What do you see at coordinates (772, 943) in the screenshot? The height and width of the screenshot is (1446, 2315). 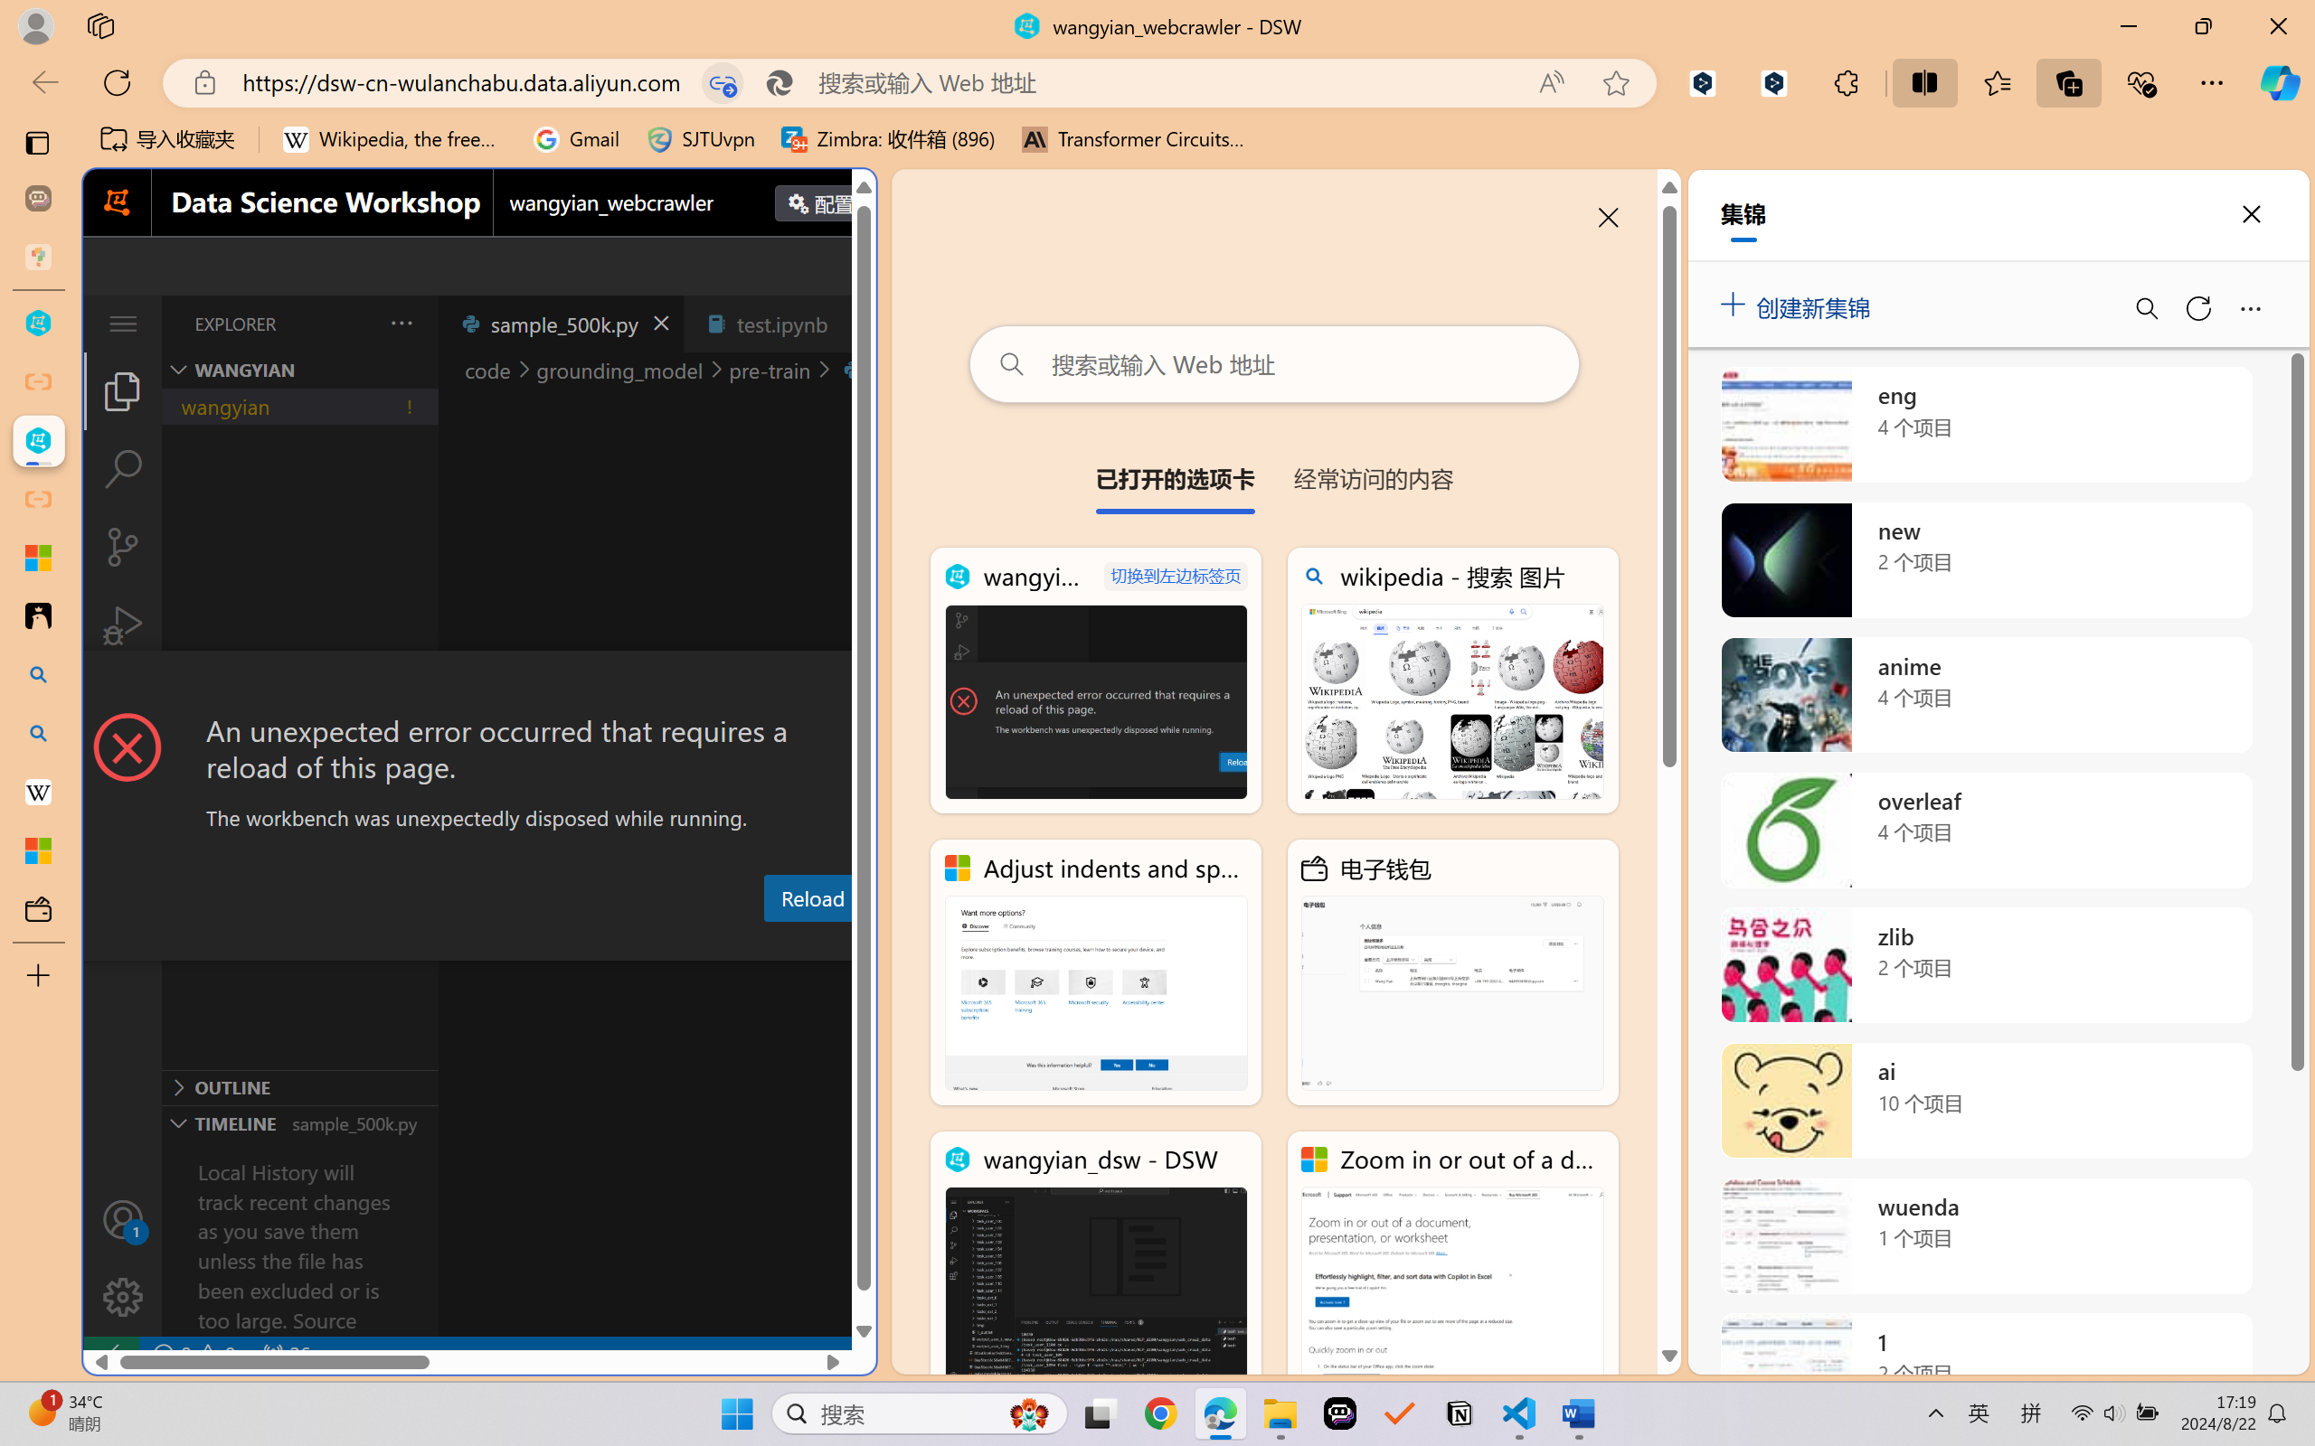 I see `Debug Console (Ctrl+Shift+Y)` at bounding box center [772, 943].